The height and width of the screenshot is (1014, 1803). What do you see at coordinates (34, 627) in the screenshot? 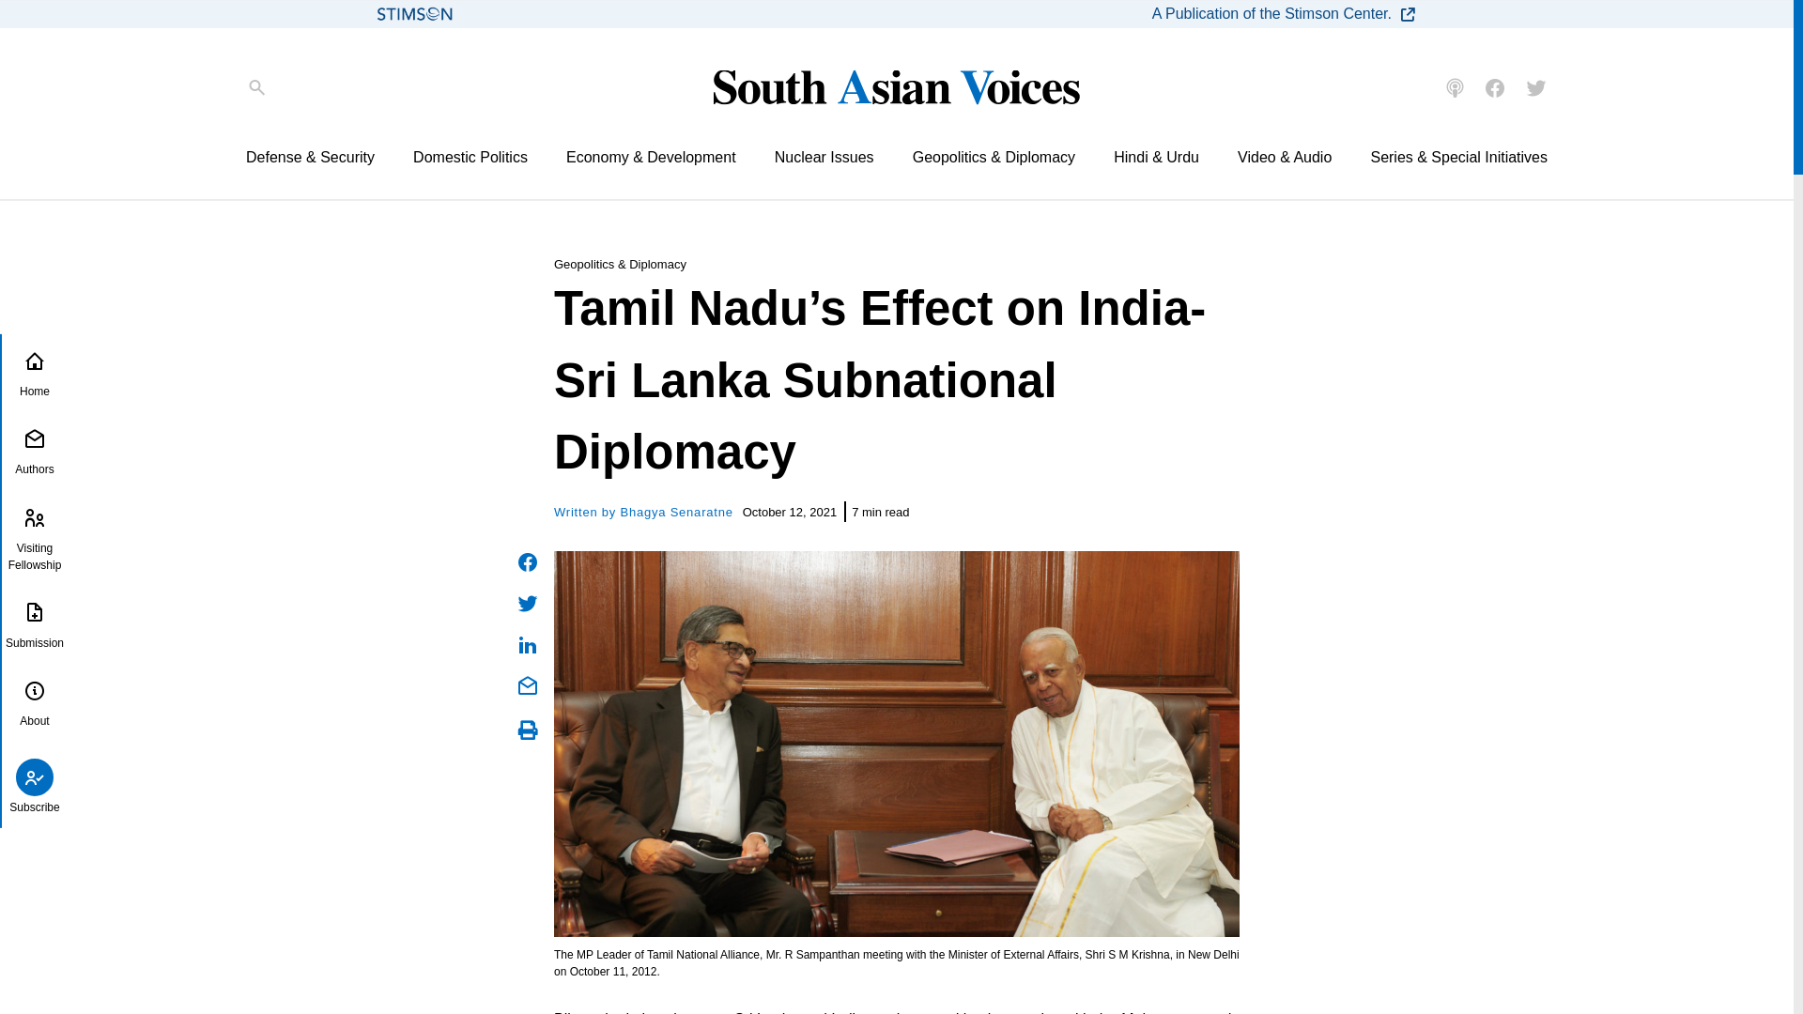
I see `Submission` at bounding box center [34, 627].